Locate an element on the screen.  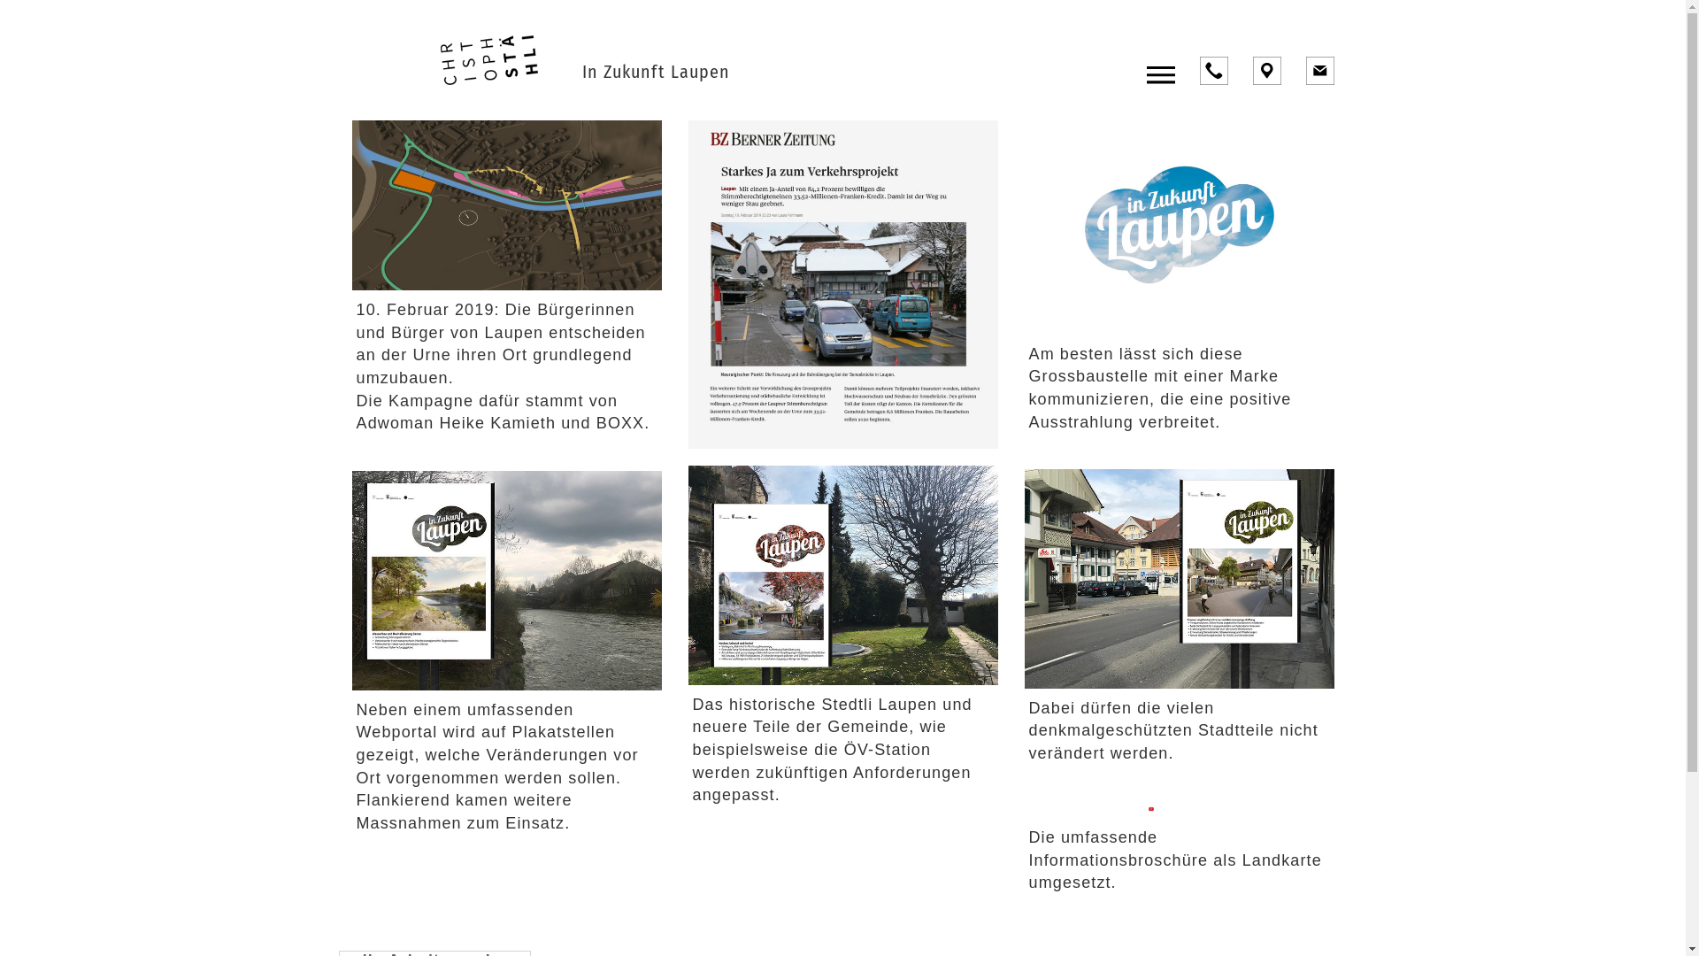
Toggle navigation is located at coordinates (1161, 74).